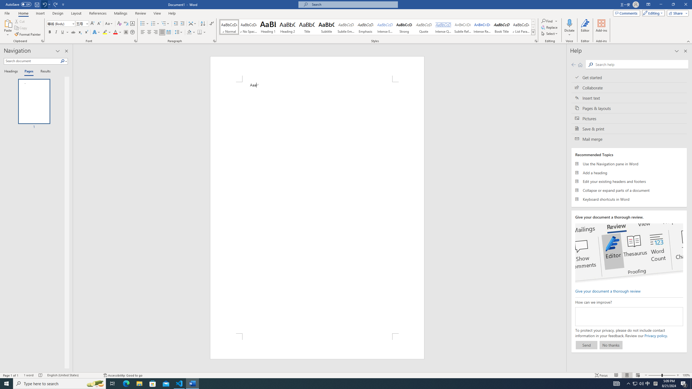  I want to click on Previous page, so click(574, 65).